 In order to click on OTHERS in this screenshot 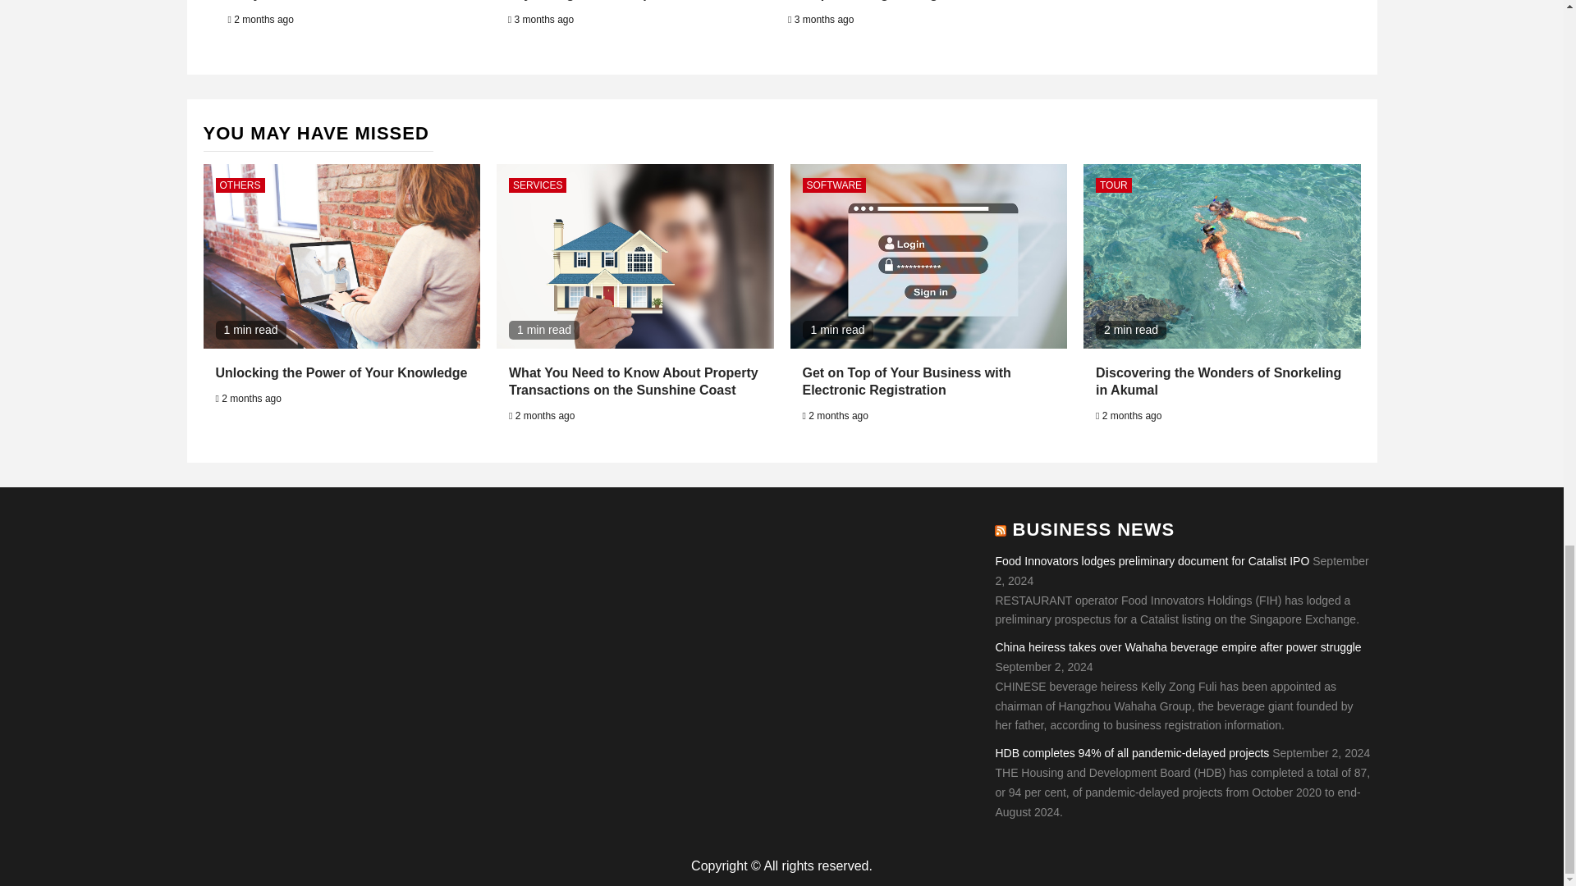, I will do `click(240, 185)`.